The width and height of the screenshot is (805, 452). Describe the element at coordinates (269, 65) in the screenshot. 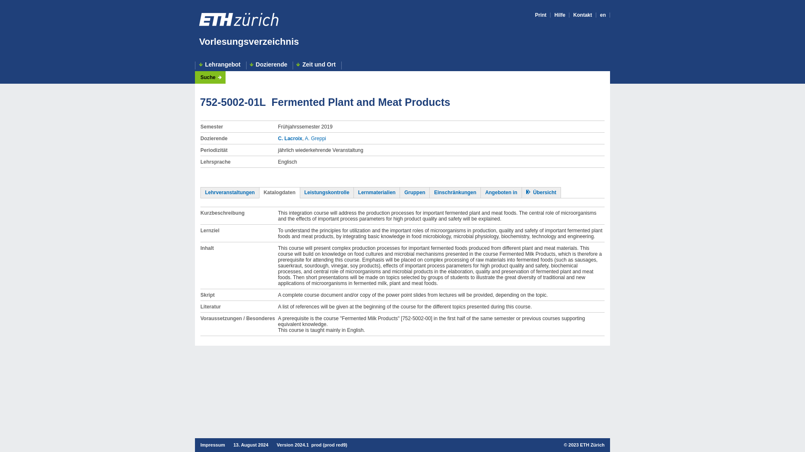

I see `Dozierende` at that location.